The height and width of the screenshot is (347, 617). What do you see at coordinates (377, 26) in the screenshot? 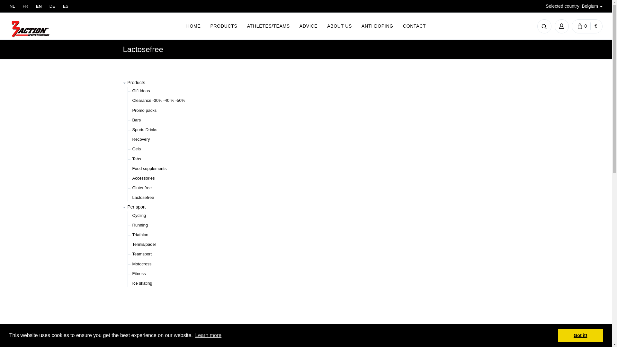
I see `ANTI DOPING` at bounding box center [377, 26].